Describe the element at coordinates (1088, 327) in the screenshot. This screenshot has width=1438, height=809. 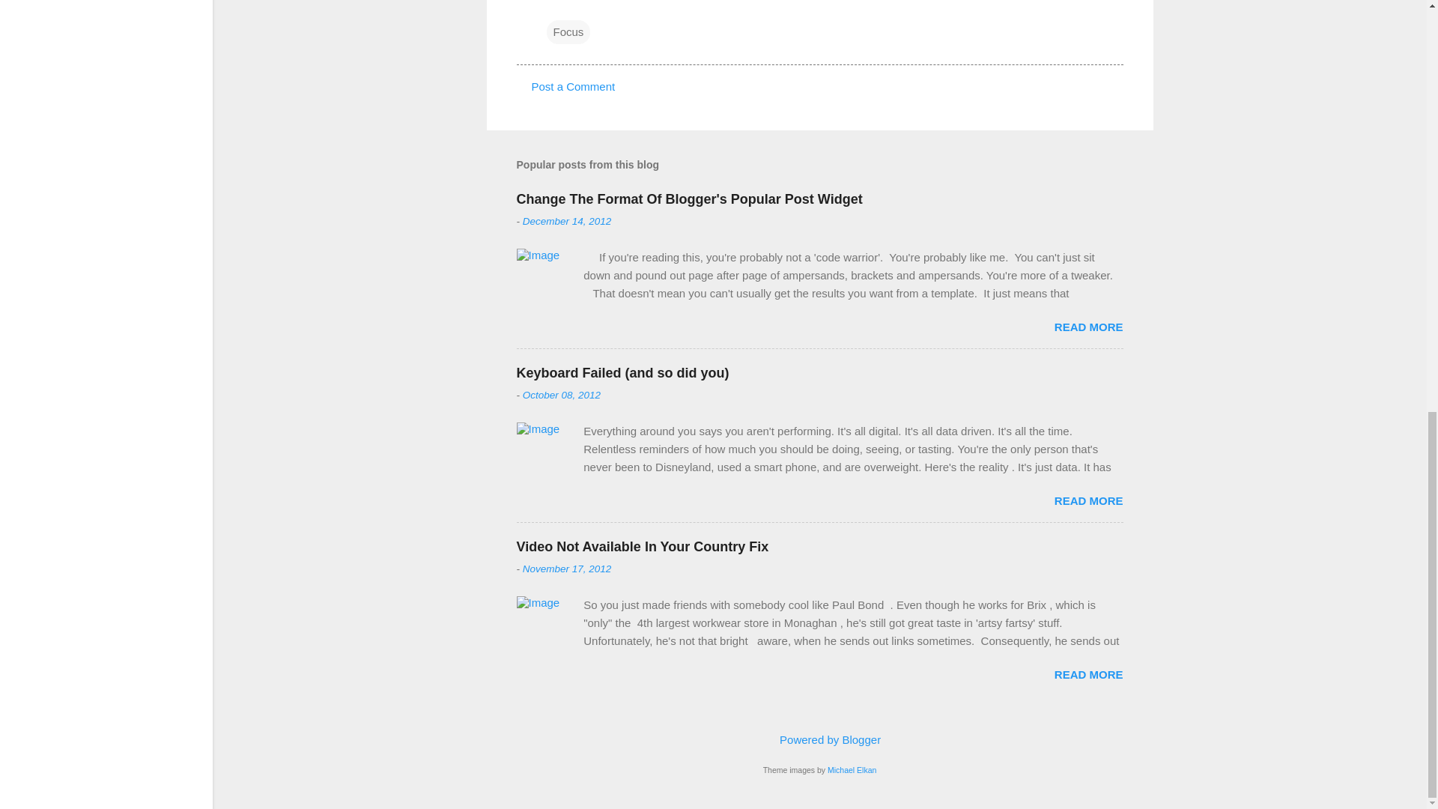
I see `READ MORE` at that location.